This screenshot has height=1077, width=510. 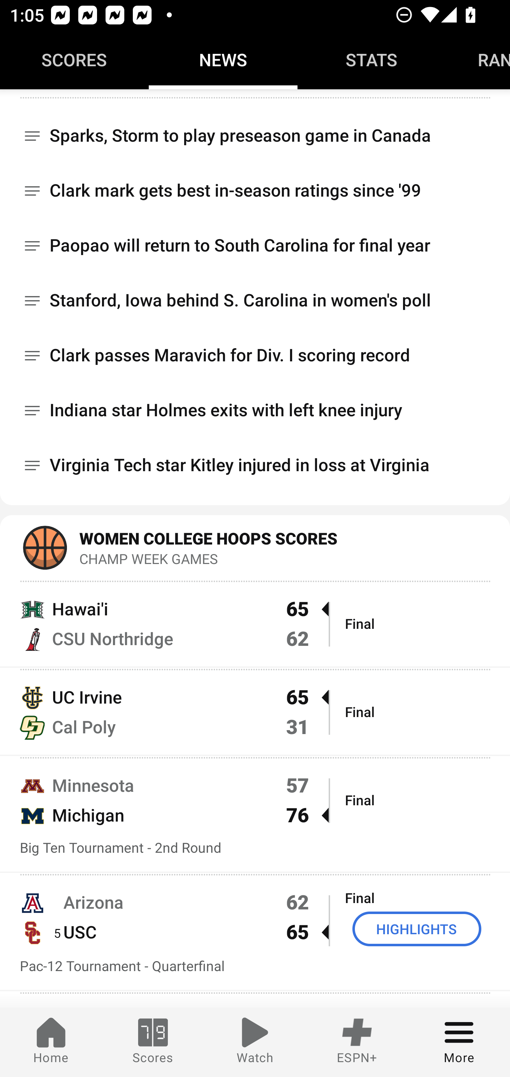 What do you see at coordinates (51, 1042) in the screenshot?
I see `Home` at bounding box center [51, 1042].